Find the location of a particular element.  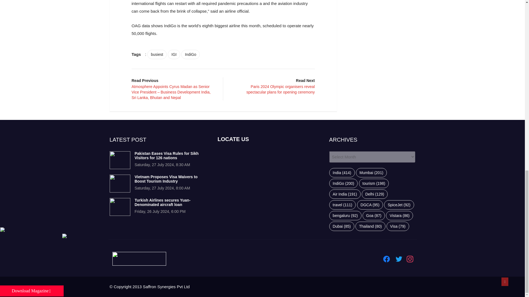

Pakistan Eases Visa Rules for Sikh Visitors for 126 nations is located at coordinates (120, 160).